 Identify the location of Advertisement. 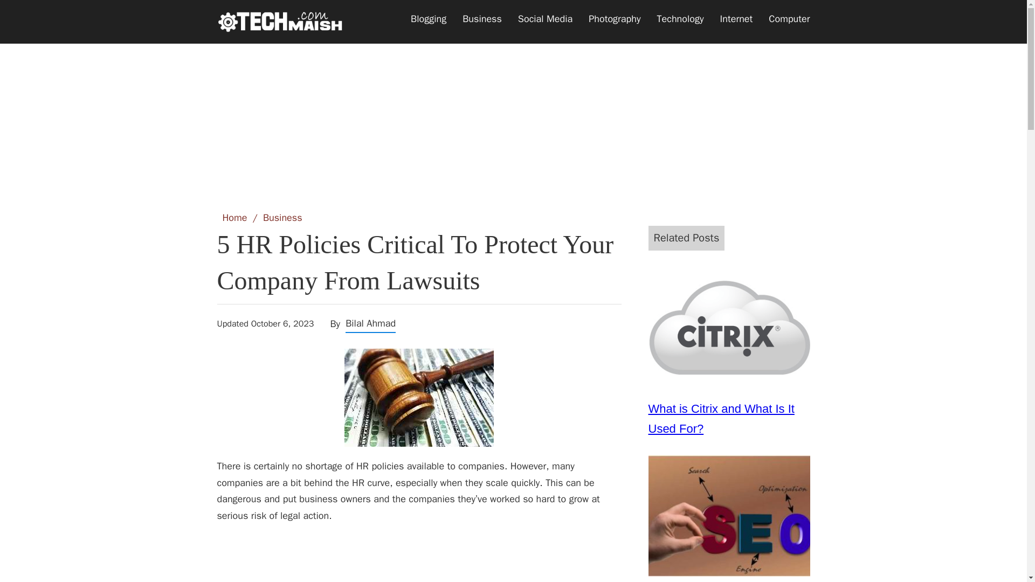
(418, 558).